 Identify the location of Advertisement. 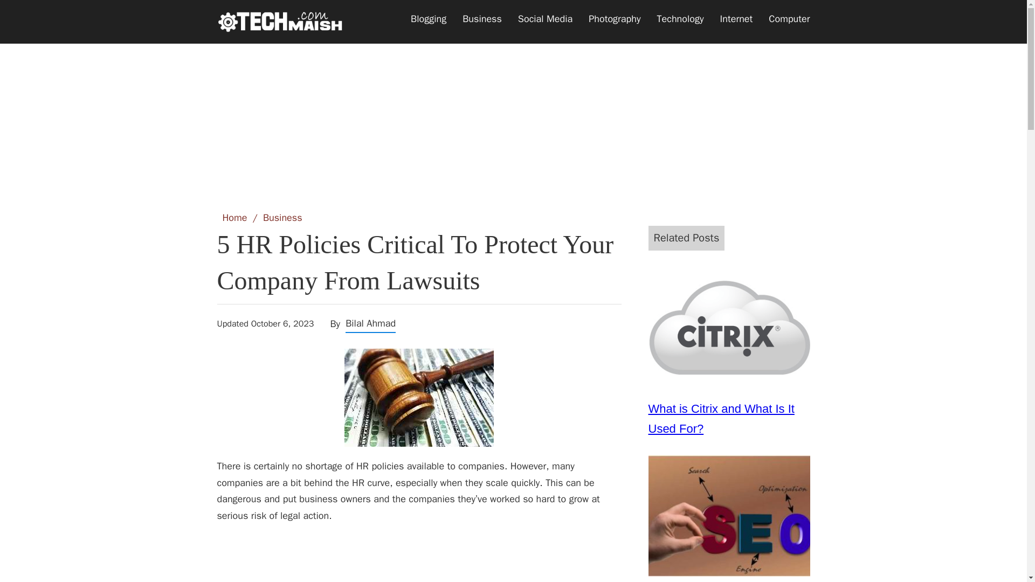
(418, 558).